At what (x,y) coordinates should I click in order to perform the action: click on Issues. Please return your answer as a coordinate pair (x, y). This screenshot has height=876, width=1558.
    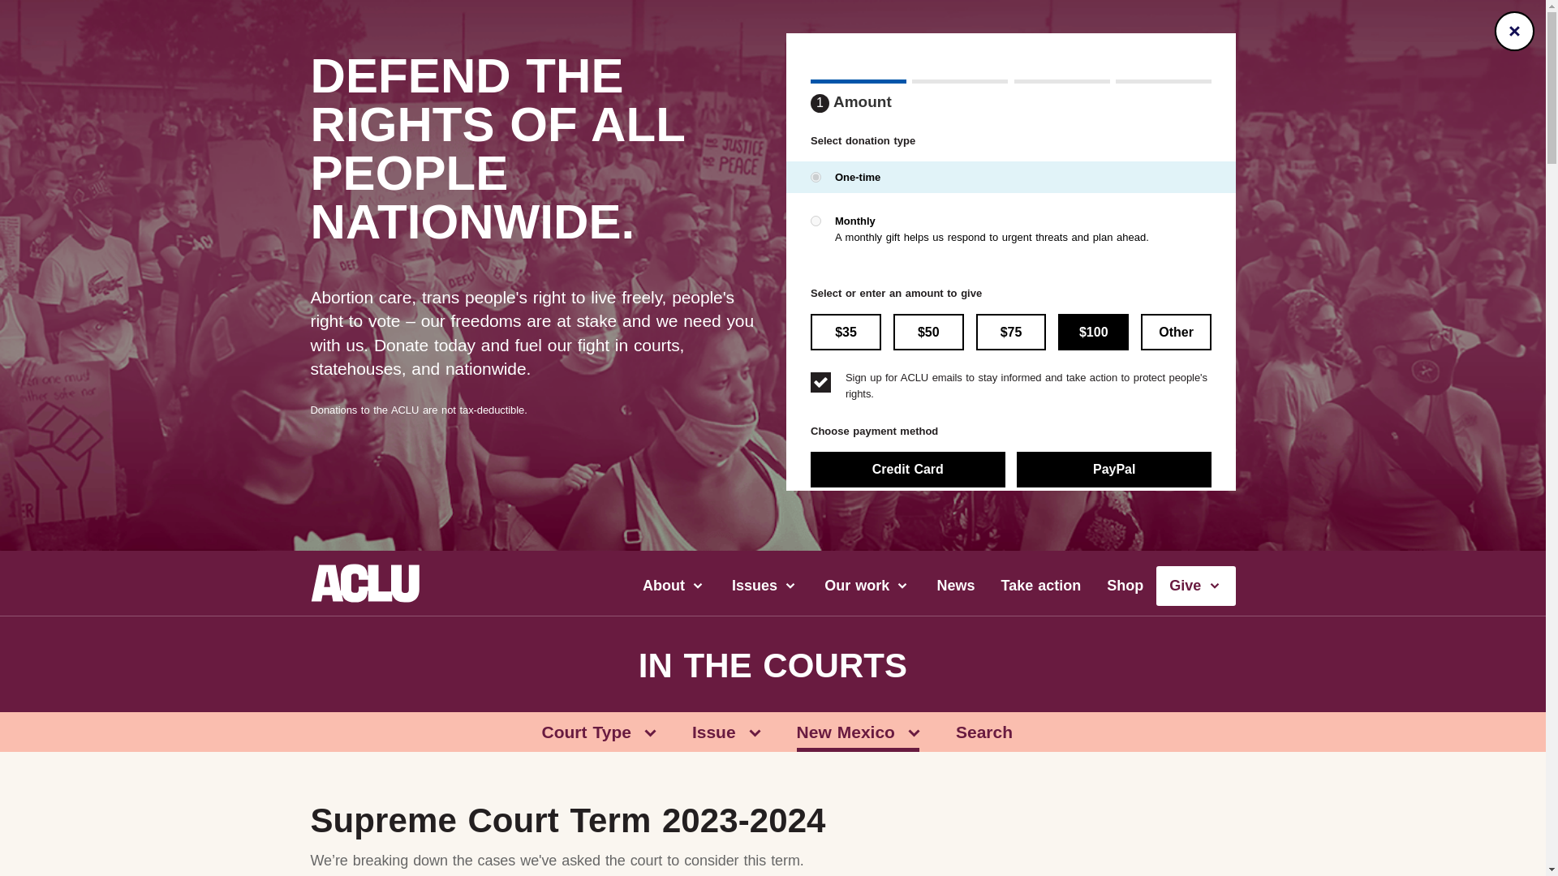
    Looking at the image, I should click on (764, 586).